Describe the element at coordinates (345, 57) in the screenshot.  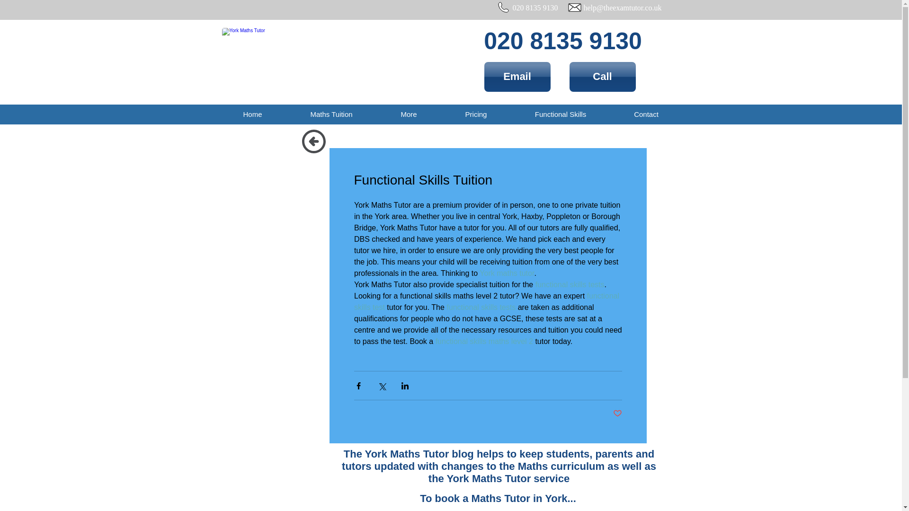
I see `York Maths Tutor` at that location.